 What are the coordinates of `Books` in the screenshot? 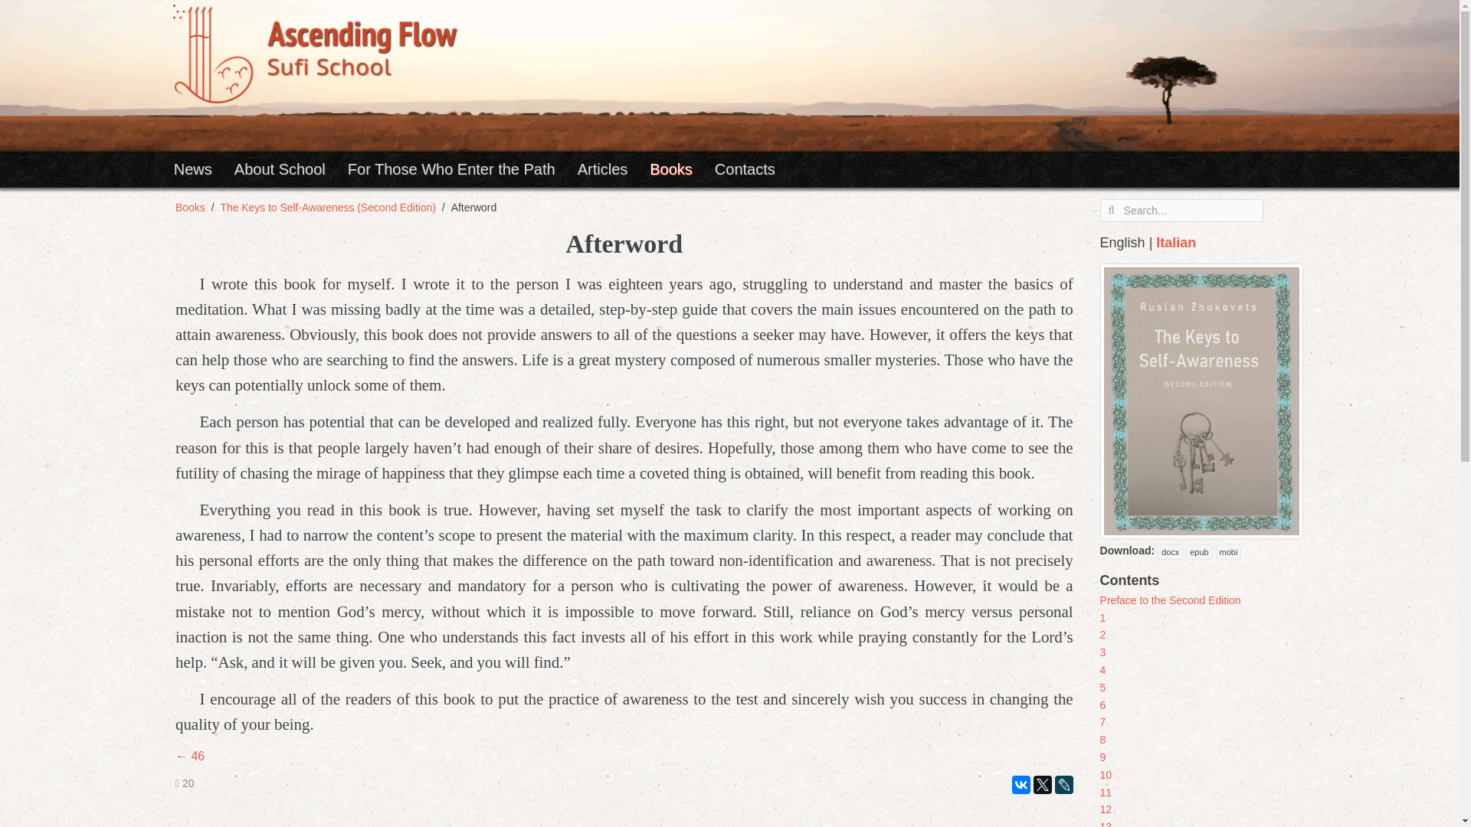 It's located at (190, 207).